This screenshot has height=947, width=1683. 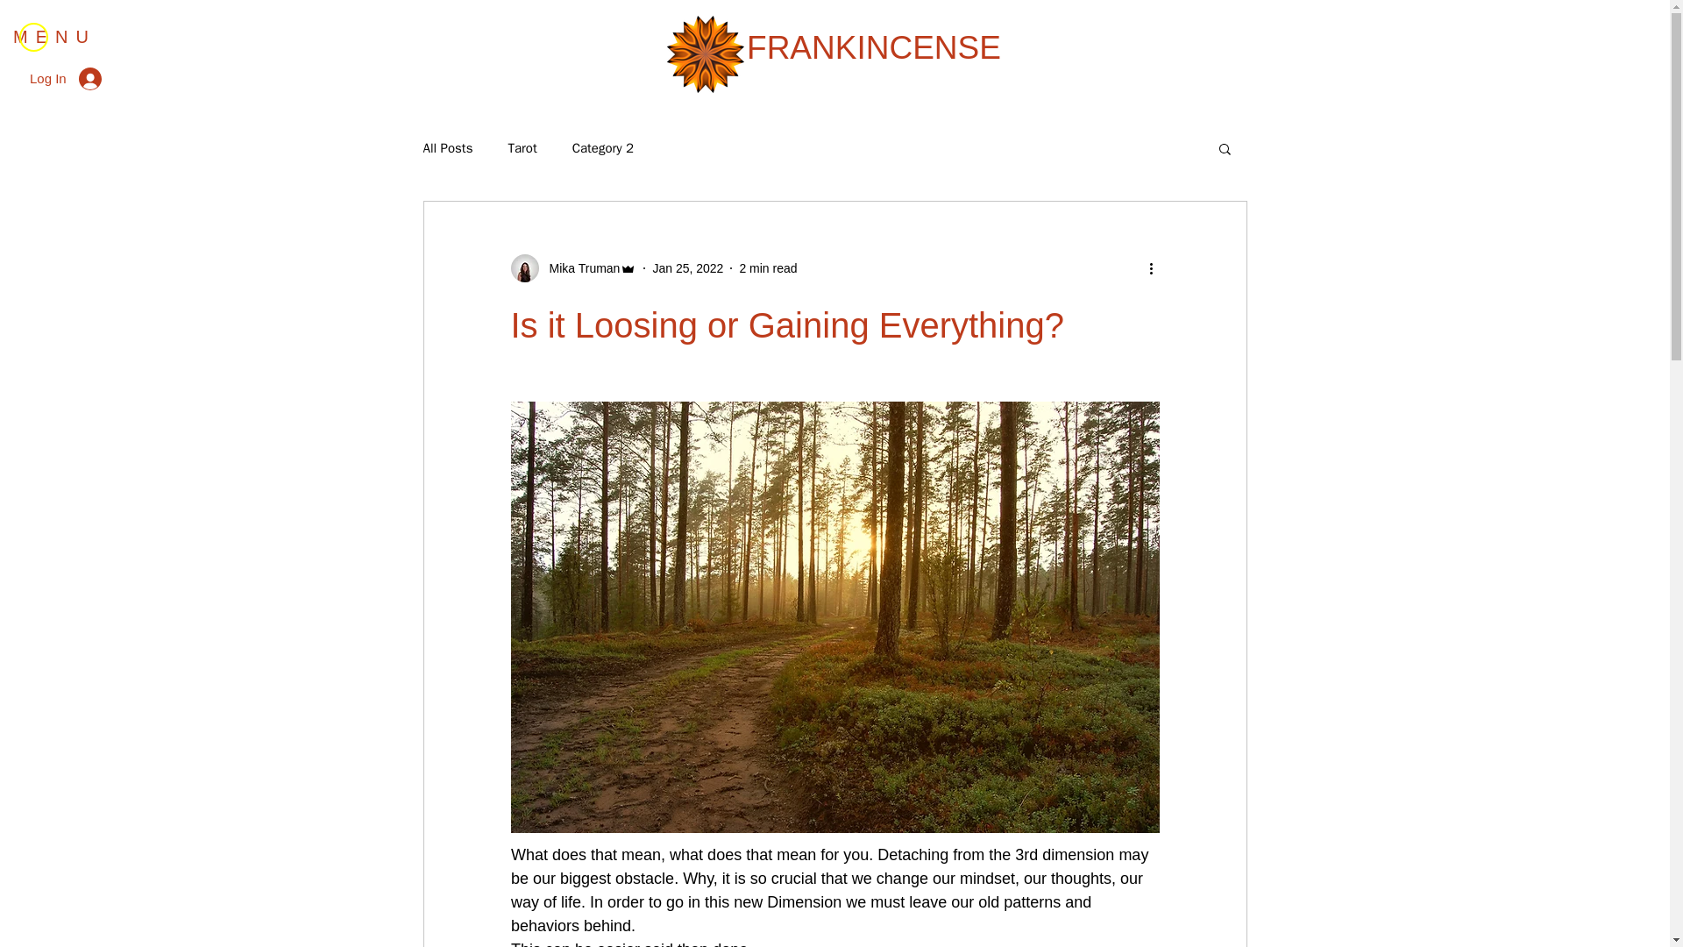 What do you see at coordinates (874, 47) in the screenshot?
I see `FRANKINCENSE` at bounding box center [874, 47].